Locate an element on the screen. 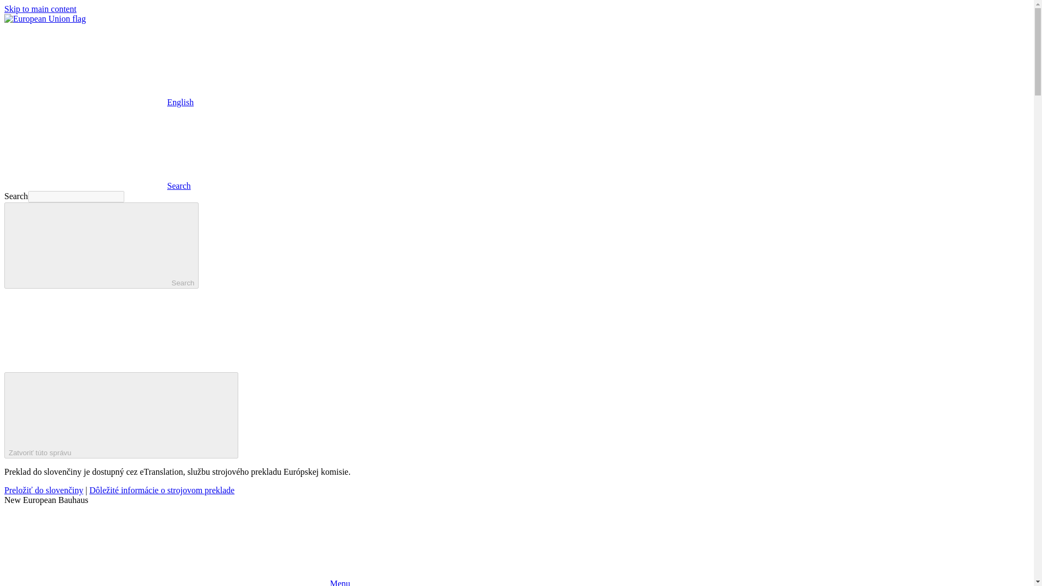 This screenshot has height=586, width=1042. EnglishEnglish is located at coordinates (99, 102).